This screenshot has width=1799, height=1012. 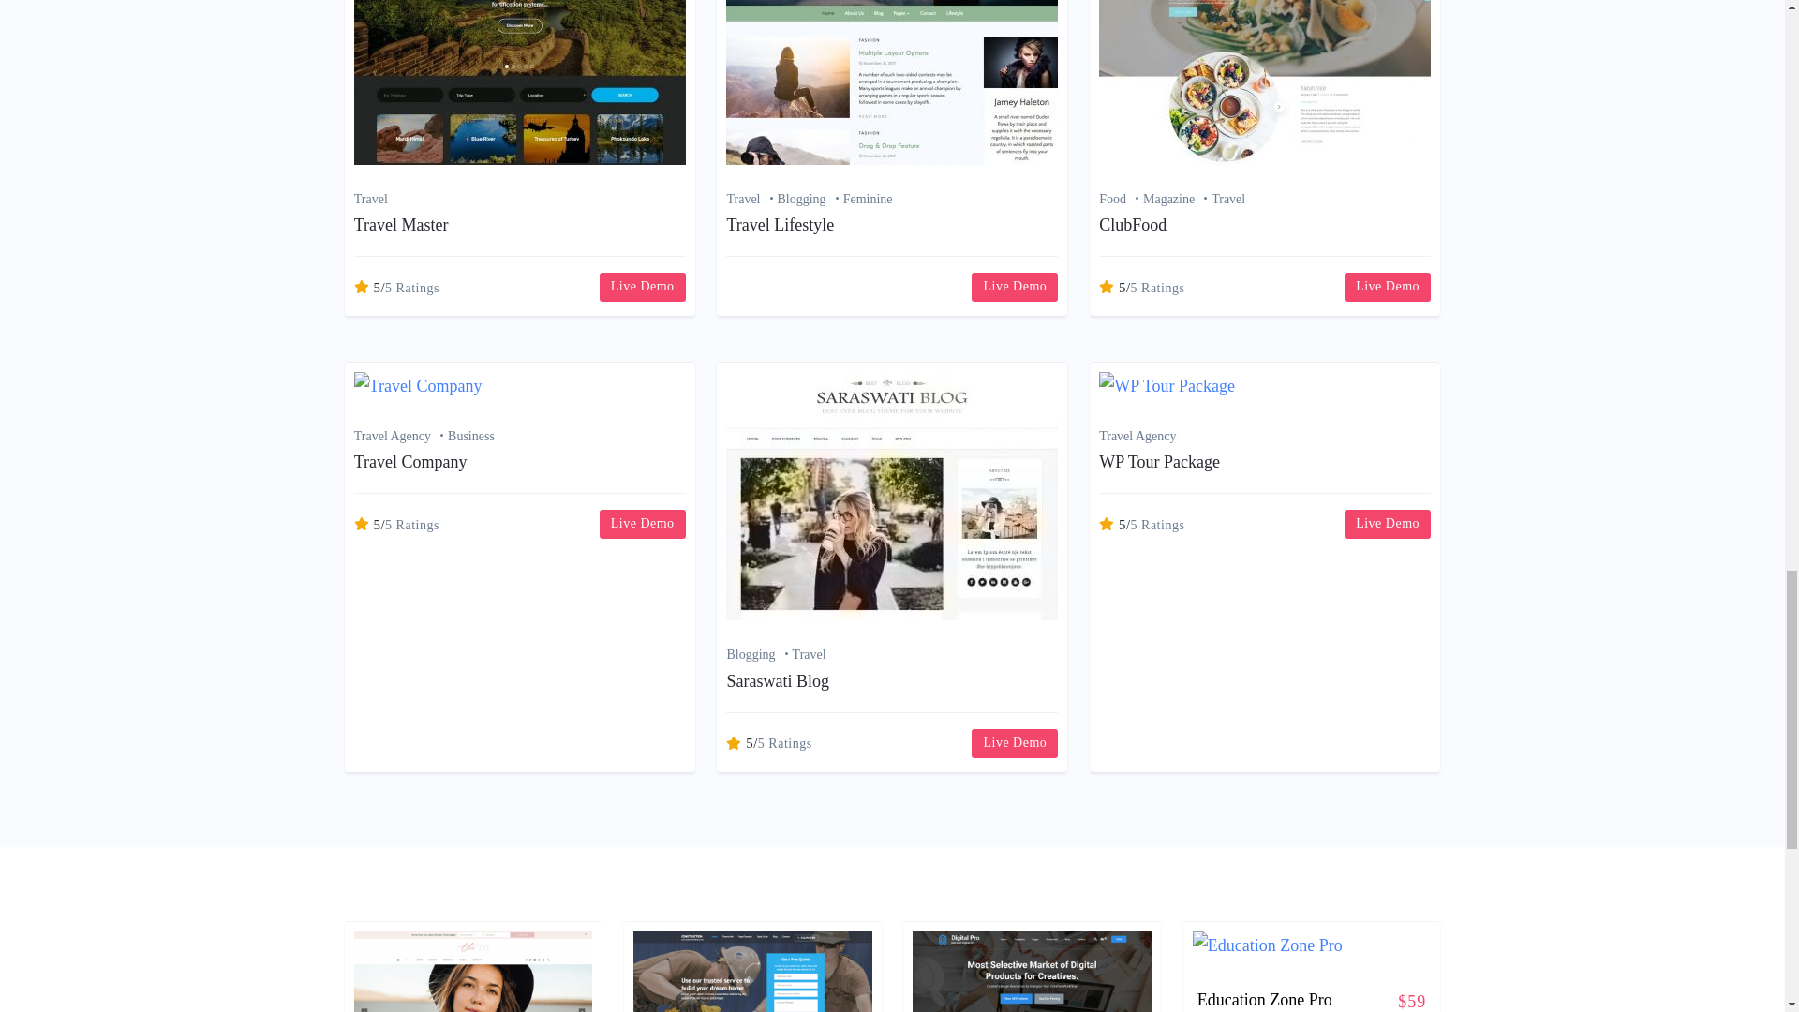 What do you see at coordinates (751, 199) in the screenshot?
I see `Travel` at bounding box center [751, 199].